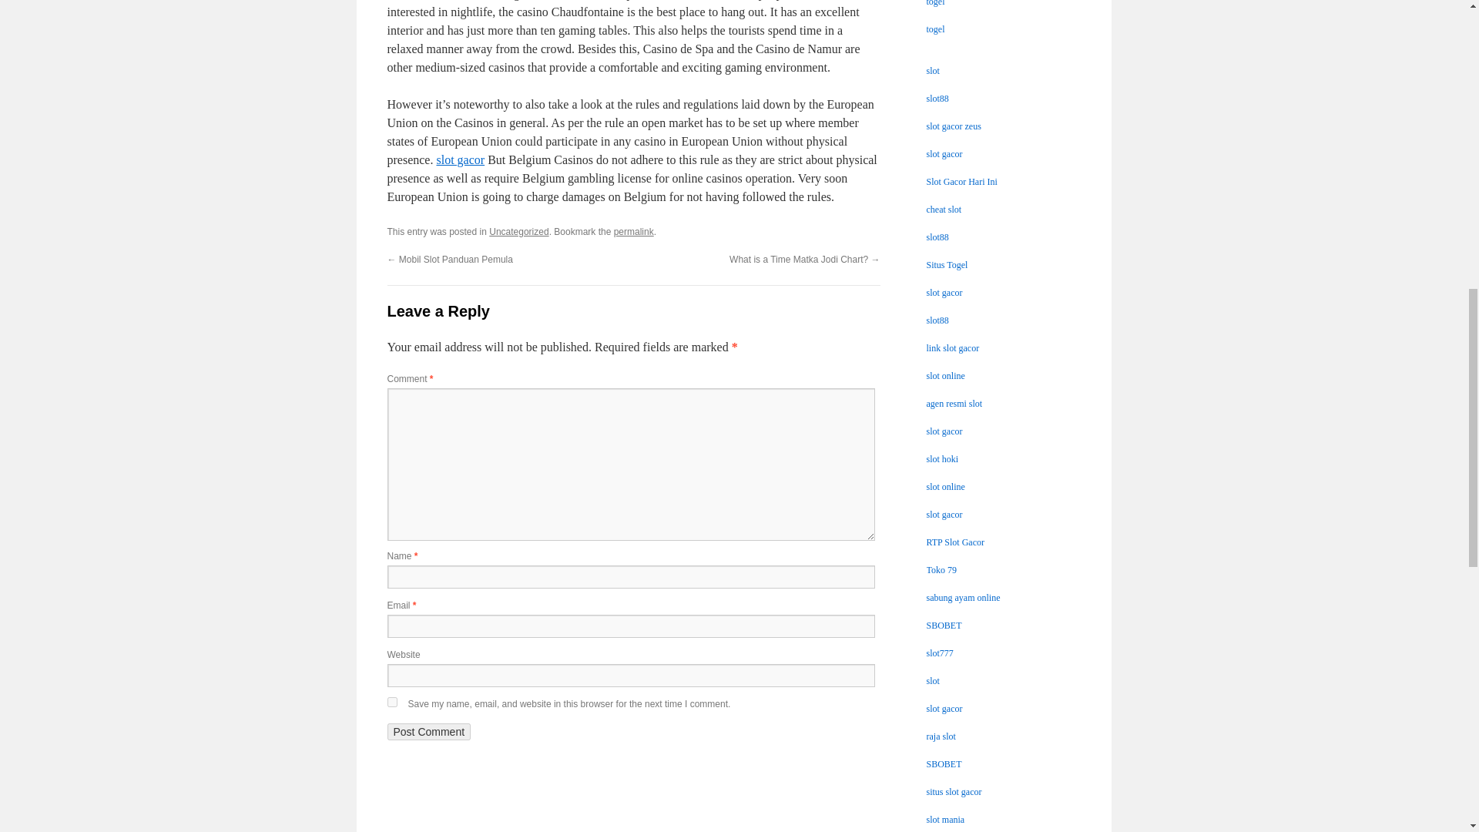 Image resolution: width=1479 pixels, height=832 pixels. Describe the element at coordinates (932, 71) in the screenshot. I see `slot` at that location.